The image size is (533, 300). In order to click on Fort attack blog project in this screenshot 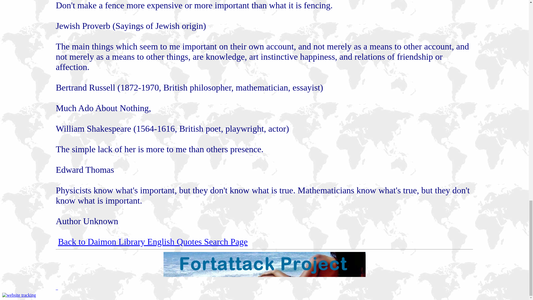, I will do `click(264, 275)`.